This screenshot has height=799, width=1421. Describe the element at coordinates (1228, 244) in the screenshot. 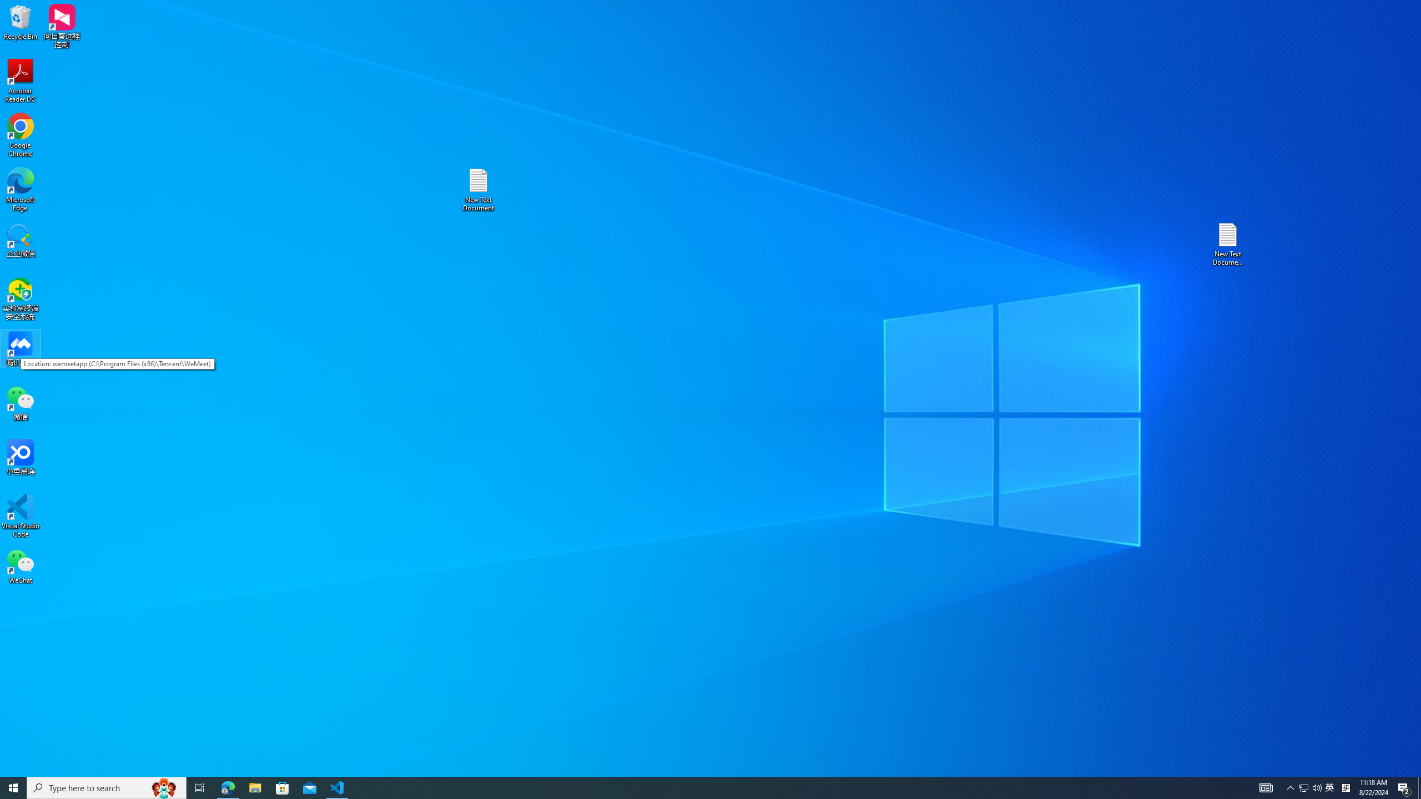

I see `New Text Document (2)` at that location.